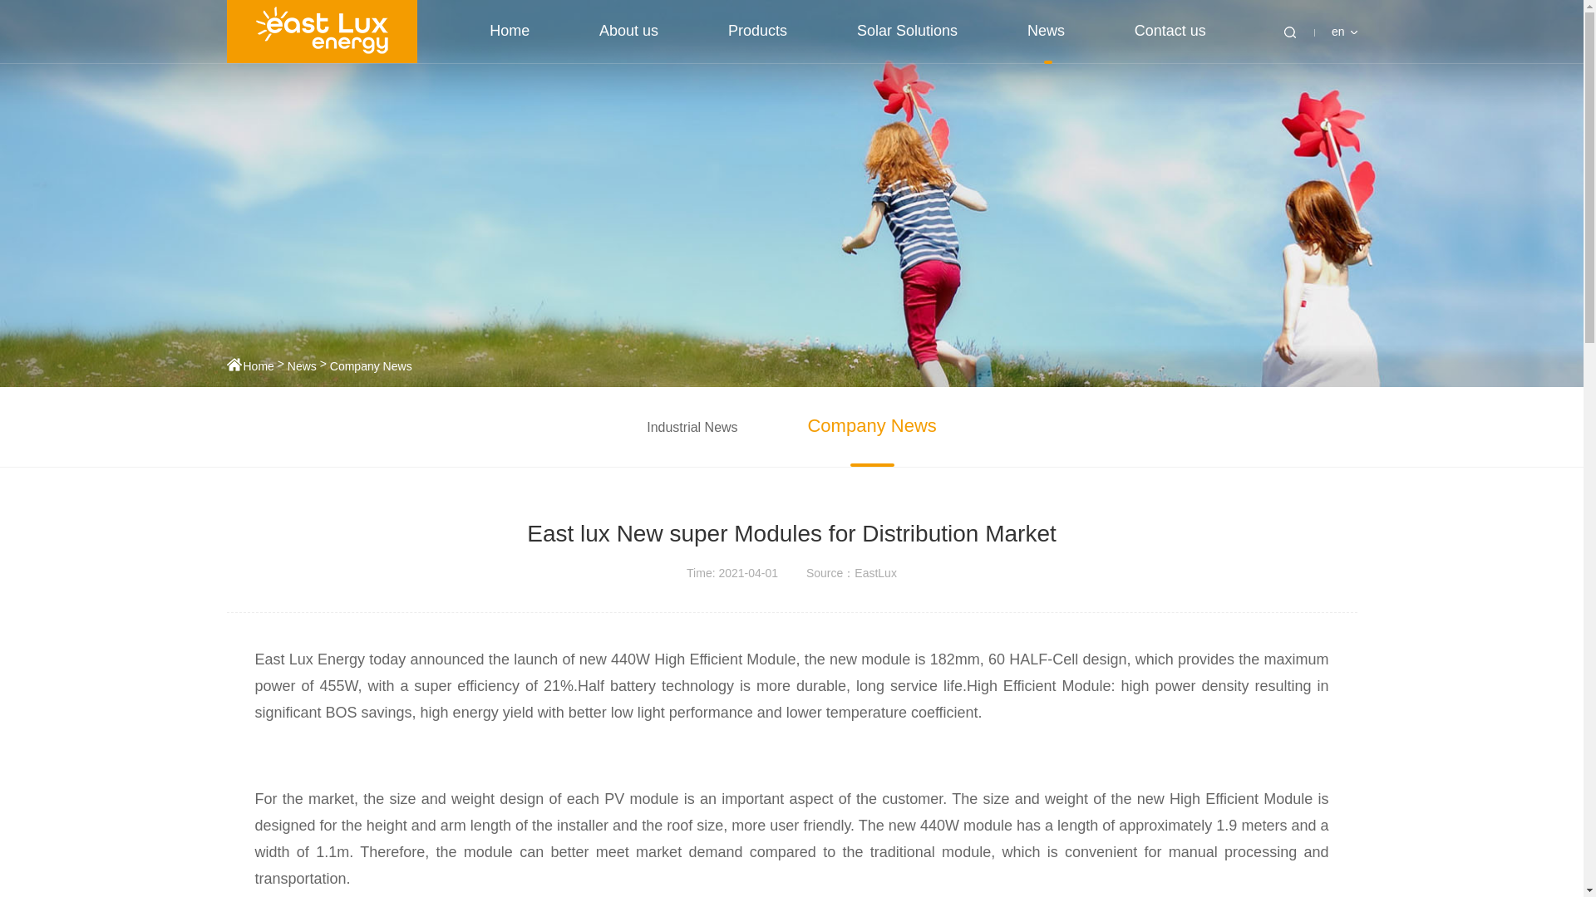 Image resolution: width=1596 pixels, height=897 pixels. What do you see at coordinates (628, 31) in the screenshot?
I see `About us` at bounding box center [628, 31].